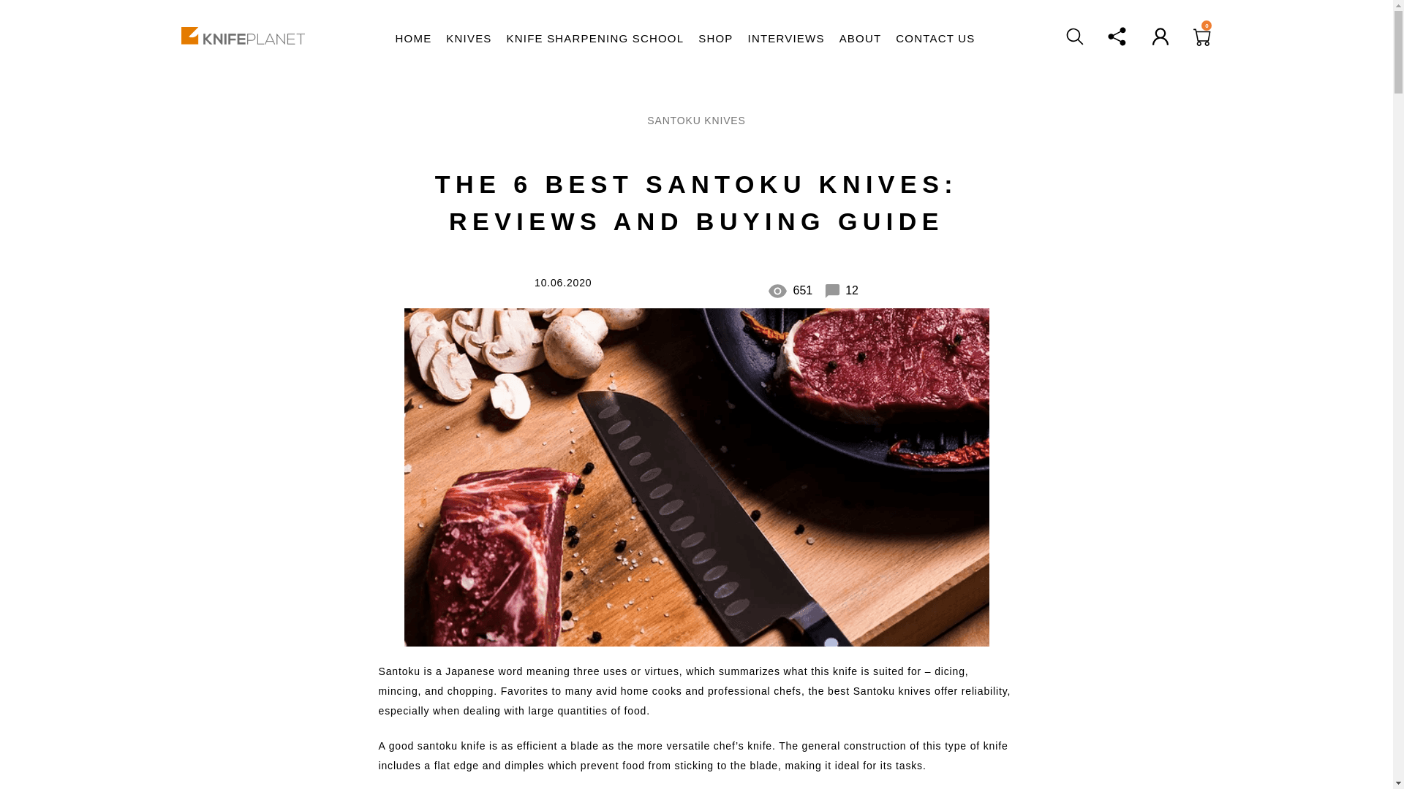  What do you see at coordinates (787, 39) in the screenshot?
I see `INTERVIEWS` at bounding box center [787, 39].